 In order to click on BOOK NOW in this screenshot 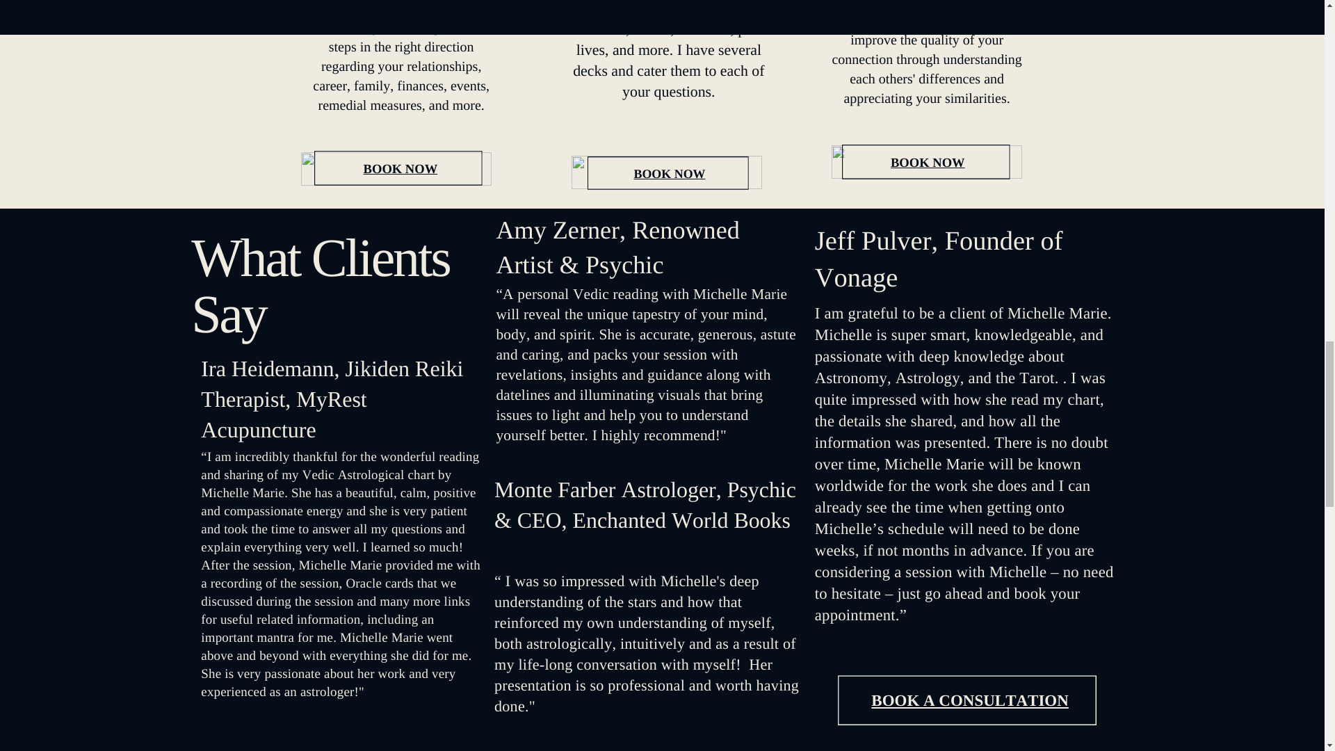, I will do `click(400, 169)`.